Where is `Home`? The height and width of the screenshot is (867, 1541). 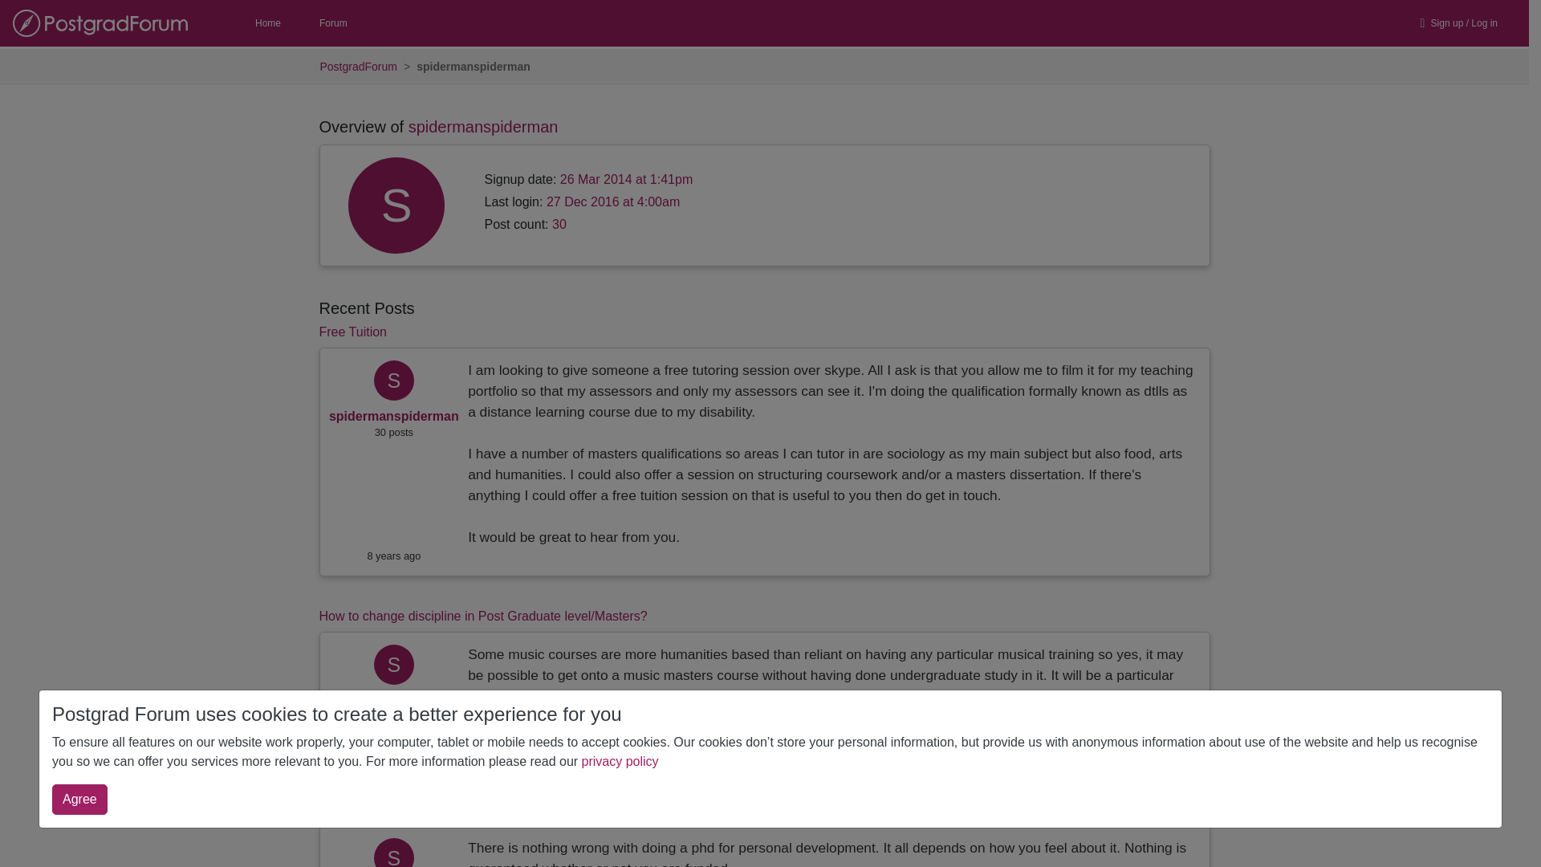
Home is located at coordinates (268, 23).